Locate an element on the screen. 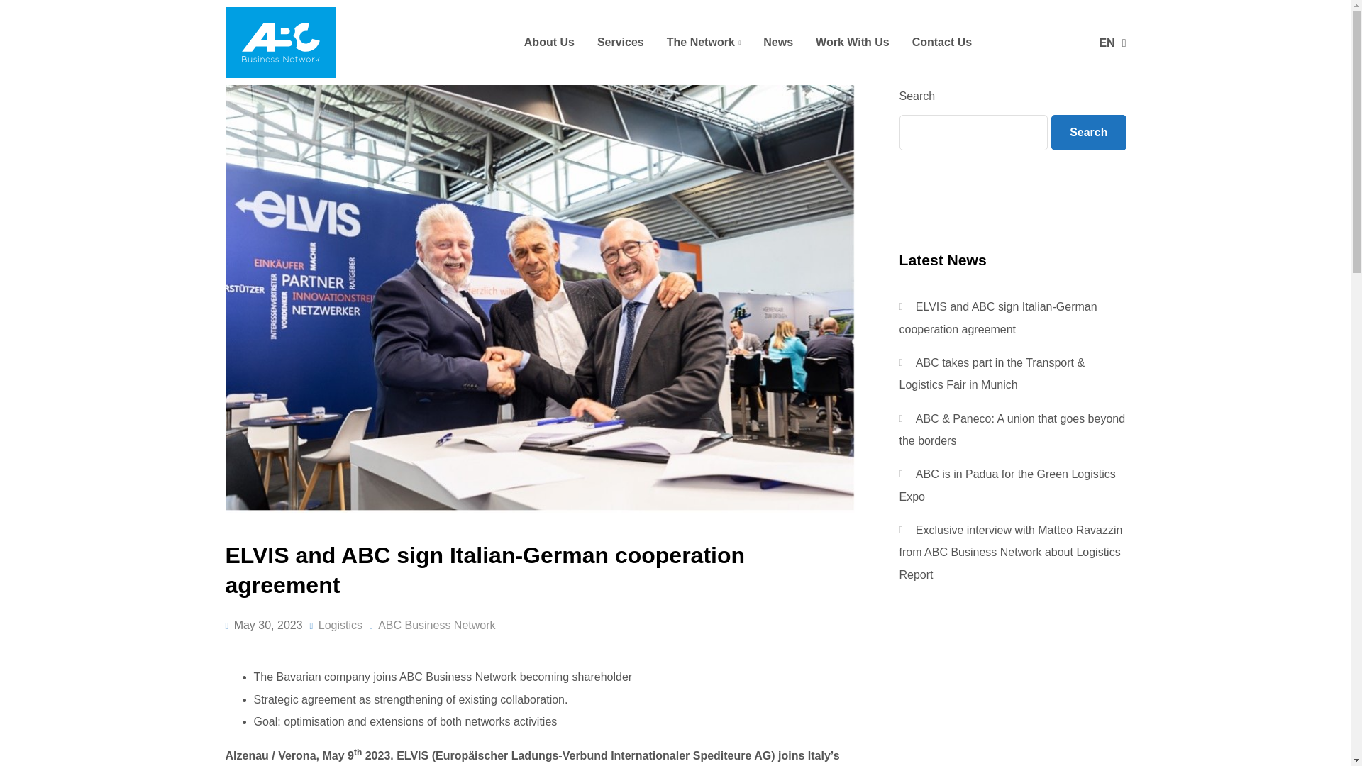  Services is located at coordinates (620, 42).